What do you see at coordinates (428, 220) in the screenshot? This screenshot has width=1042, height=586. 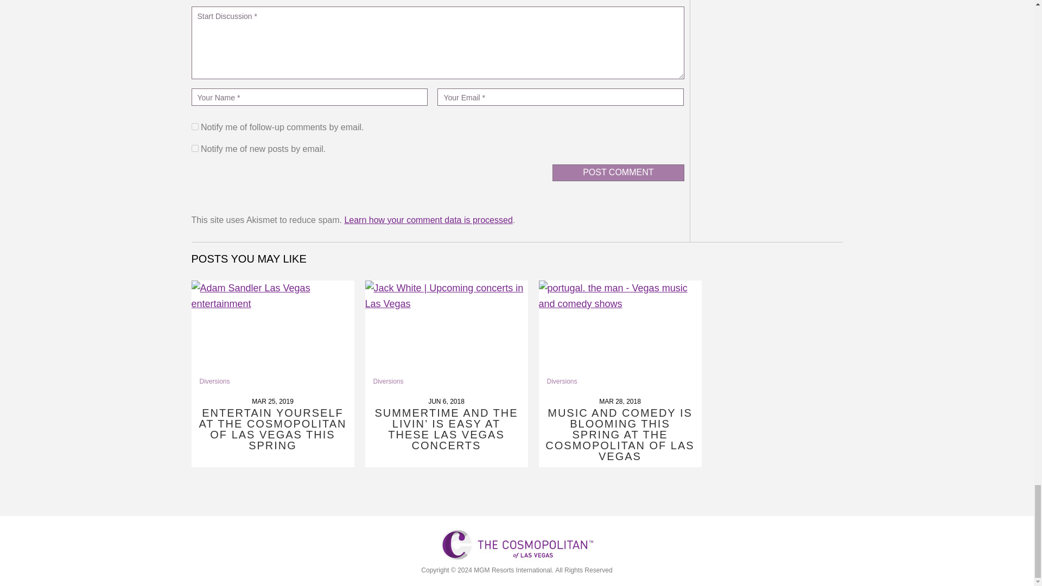 I see `Learn how your comment data is processed` at bounding box center [428, 220].